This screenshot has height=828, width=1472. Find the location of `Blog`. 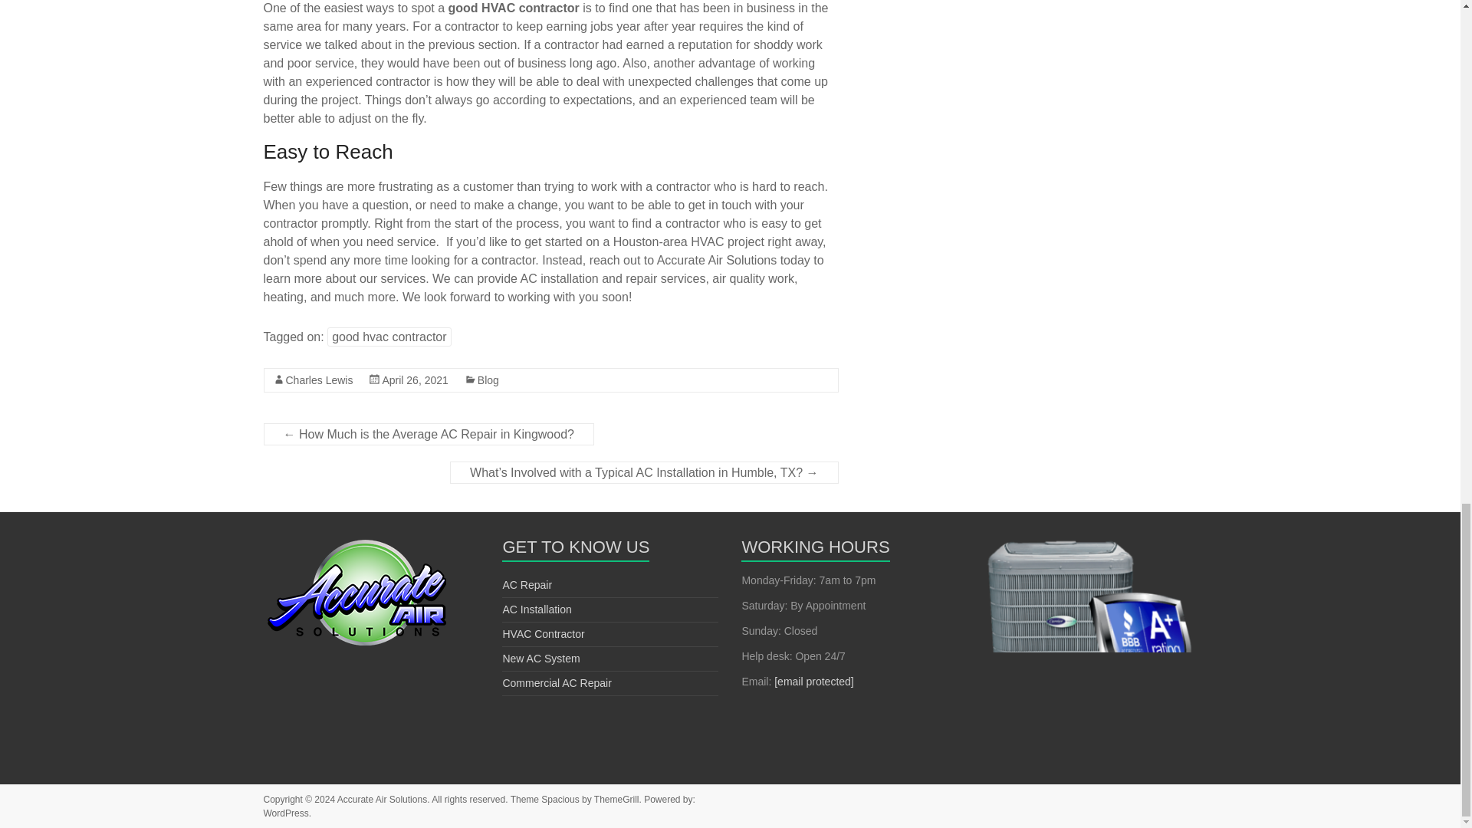

Blog is located at coordinates (488, 380).